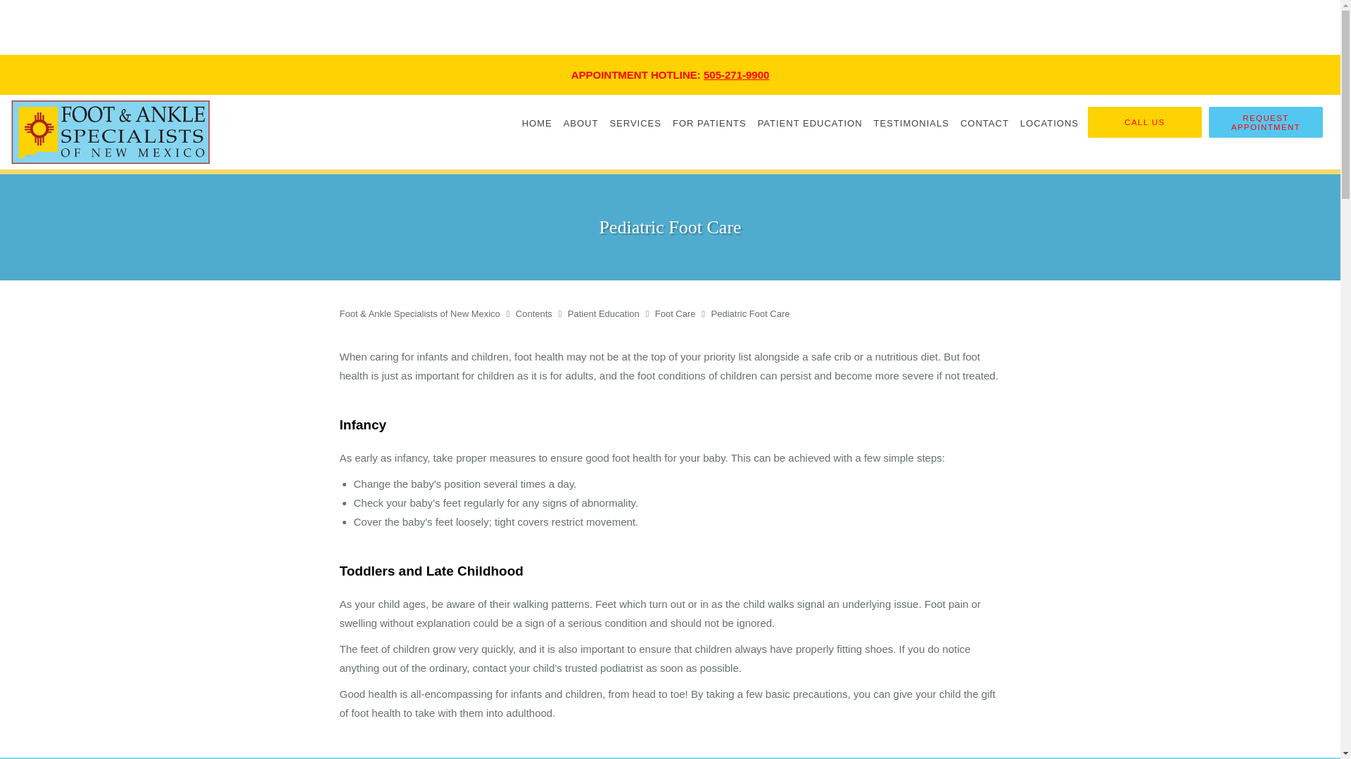  I want to click on FOR PATIENTS, so click(709, 122).